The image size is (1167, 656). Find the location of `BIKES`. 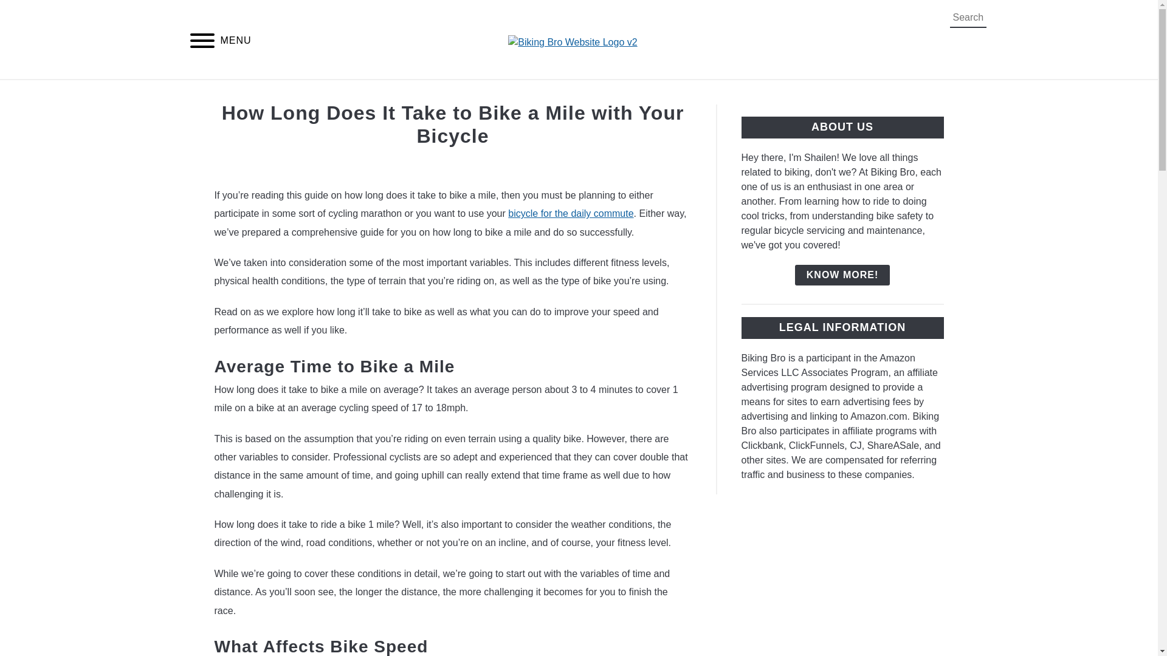

BIKES is located at coordinates (557, 94).